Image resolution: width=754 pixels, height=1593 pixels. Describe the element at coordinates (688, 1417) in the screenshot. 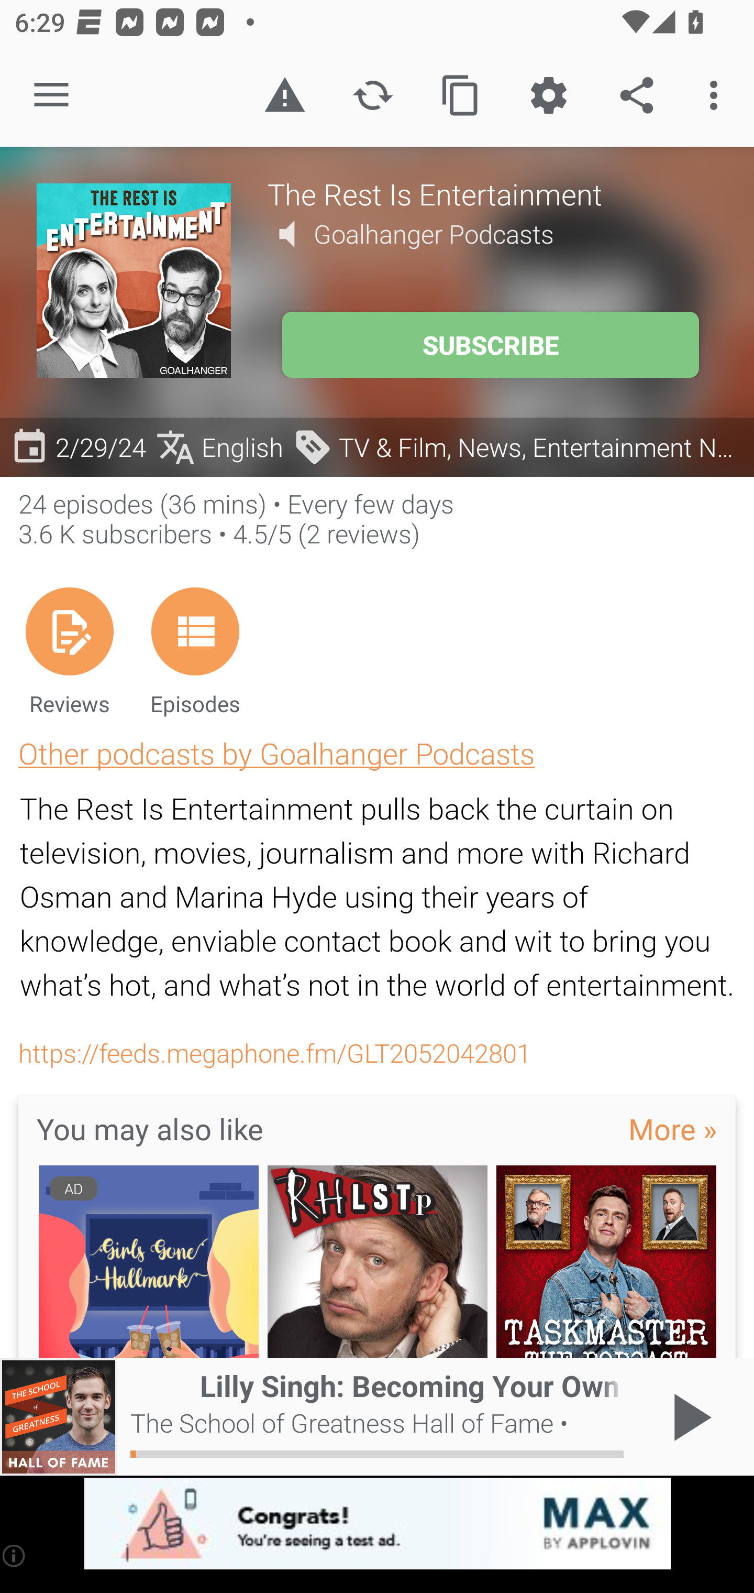

I see `Play / Pause` at that location.